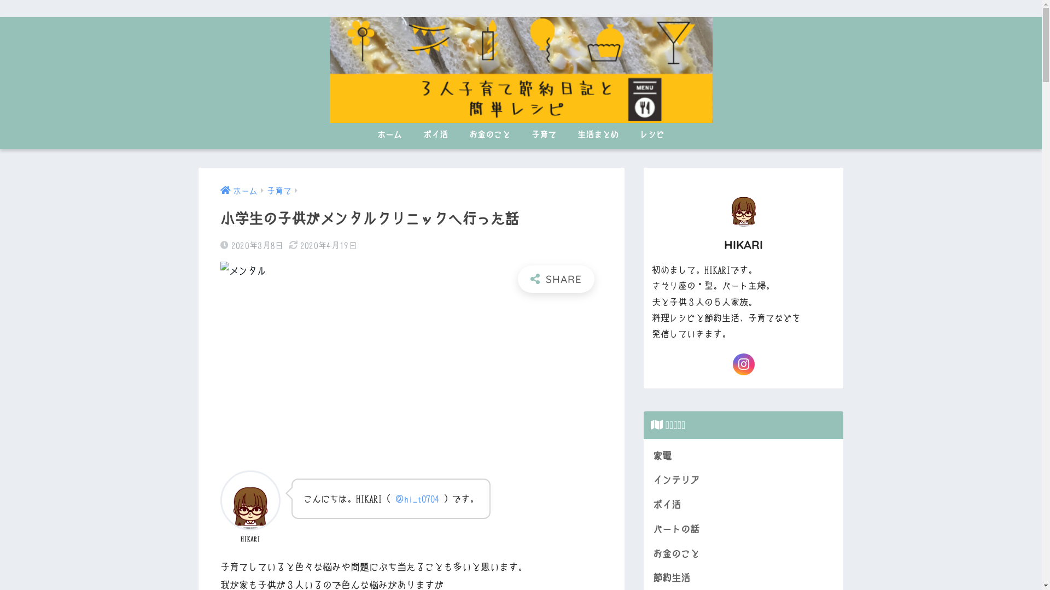 This screenshot has height=590, width=1050. Describe the element at coordinates (3, 3) in the screenshot. I see `on` at that location.